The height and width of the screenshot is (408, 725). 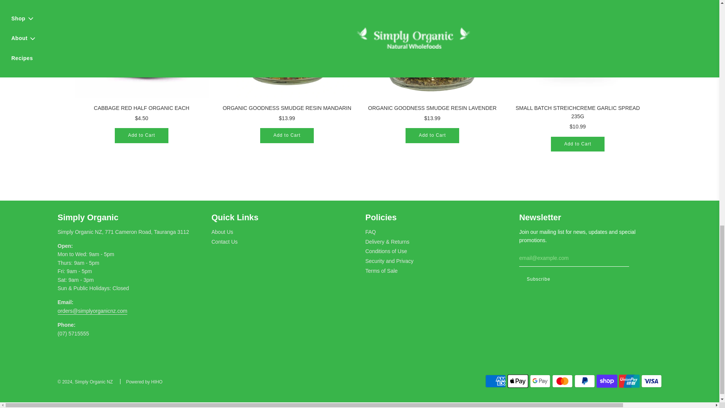 What do you see at coordinates (141, 49) in the screenshot?
I see `CABBAGE RED HALF ORGANIC EACH` at bounding box center [141, 49].